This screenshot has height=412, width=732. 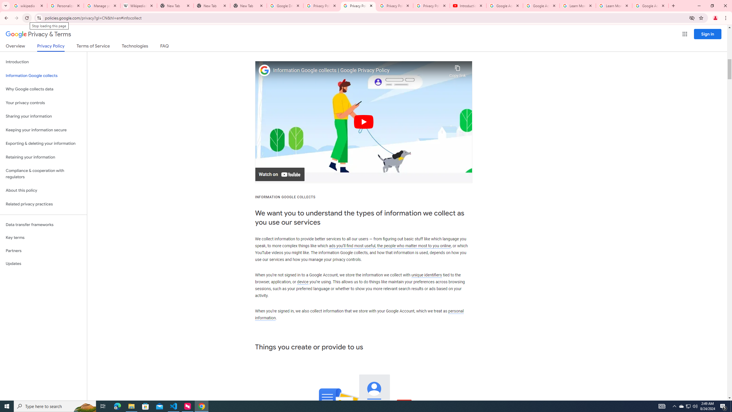 What do you see at coordinates (365, 18) in the screenshot?
I see `Address and search bar` at bounding box center [365, 18].